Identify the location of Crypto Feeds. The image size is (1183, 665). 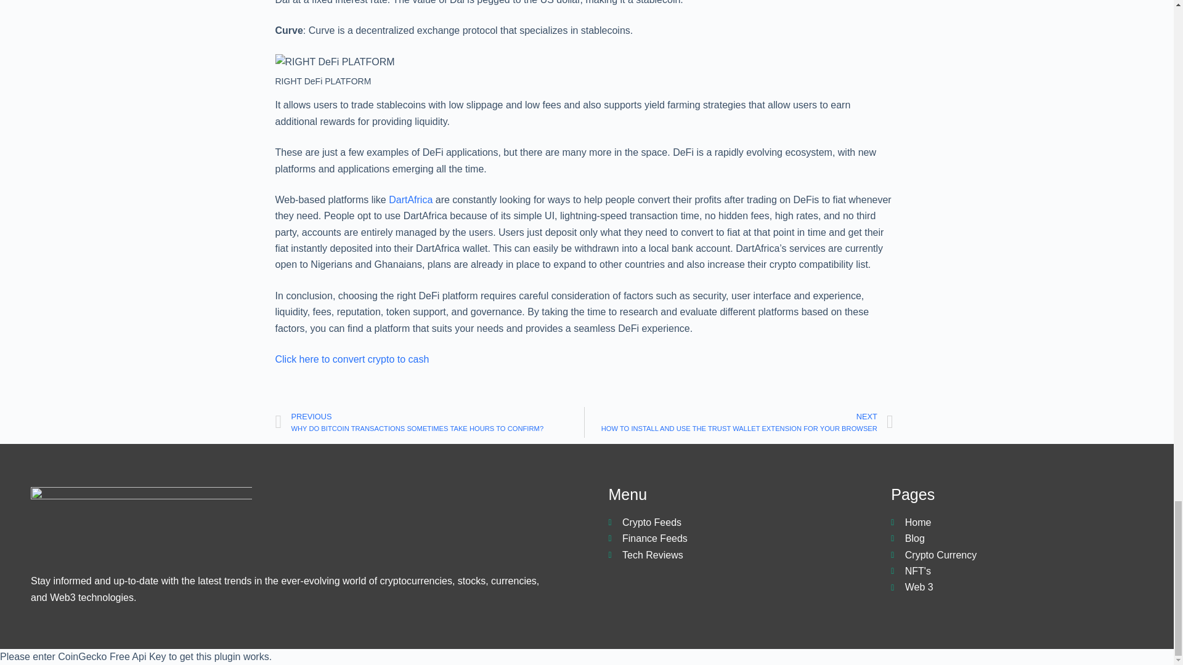
(744, 522).